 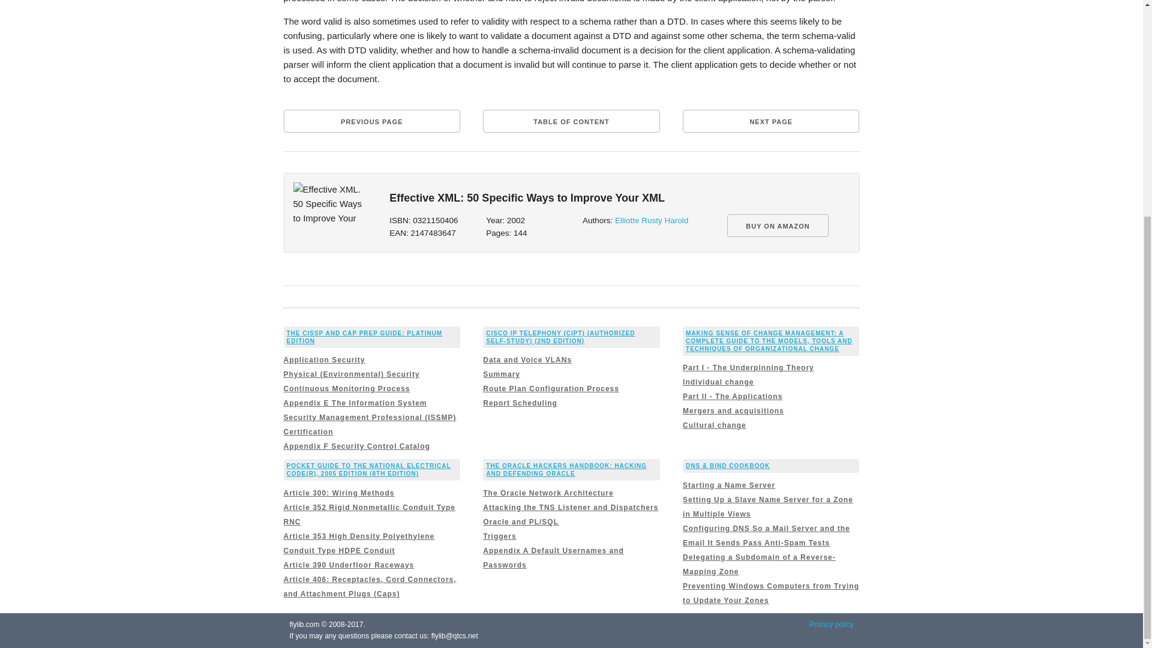 What do you see at coordinates (348, 565) in the screenshot?
I see `Article 390 Underfloor Raceways` at bounding box center [348, 565].